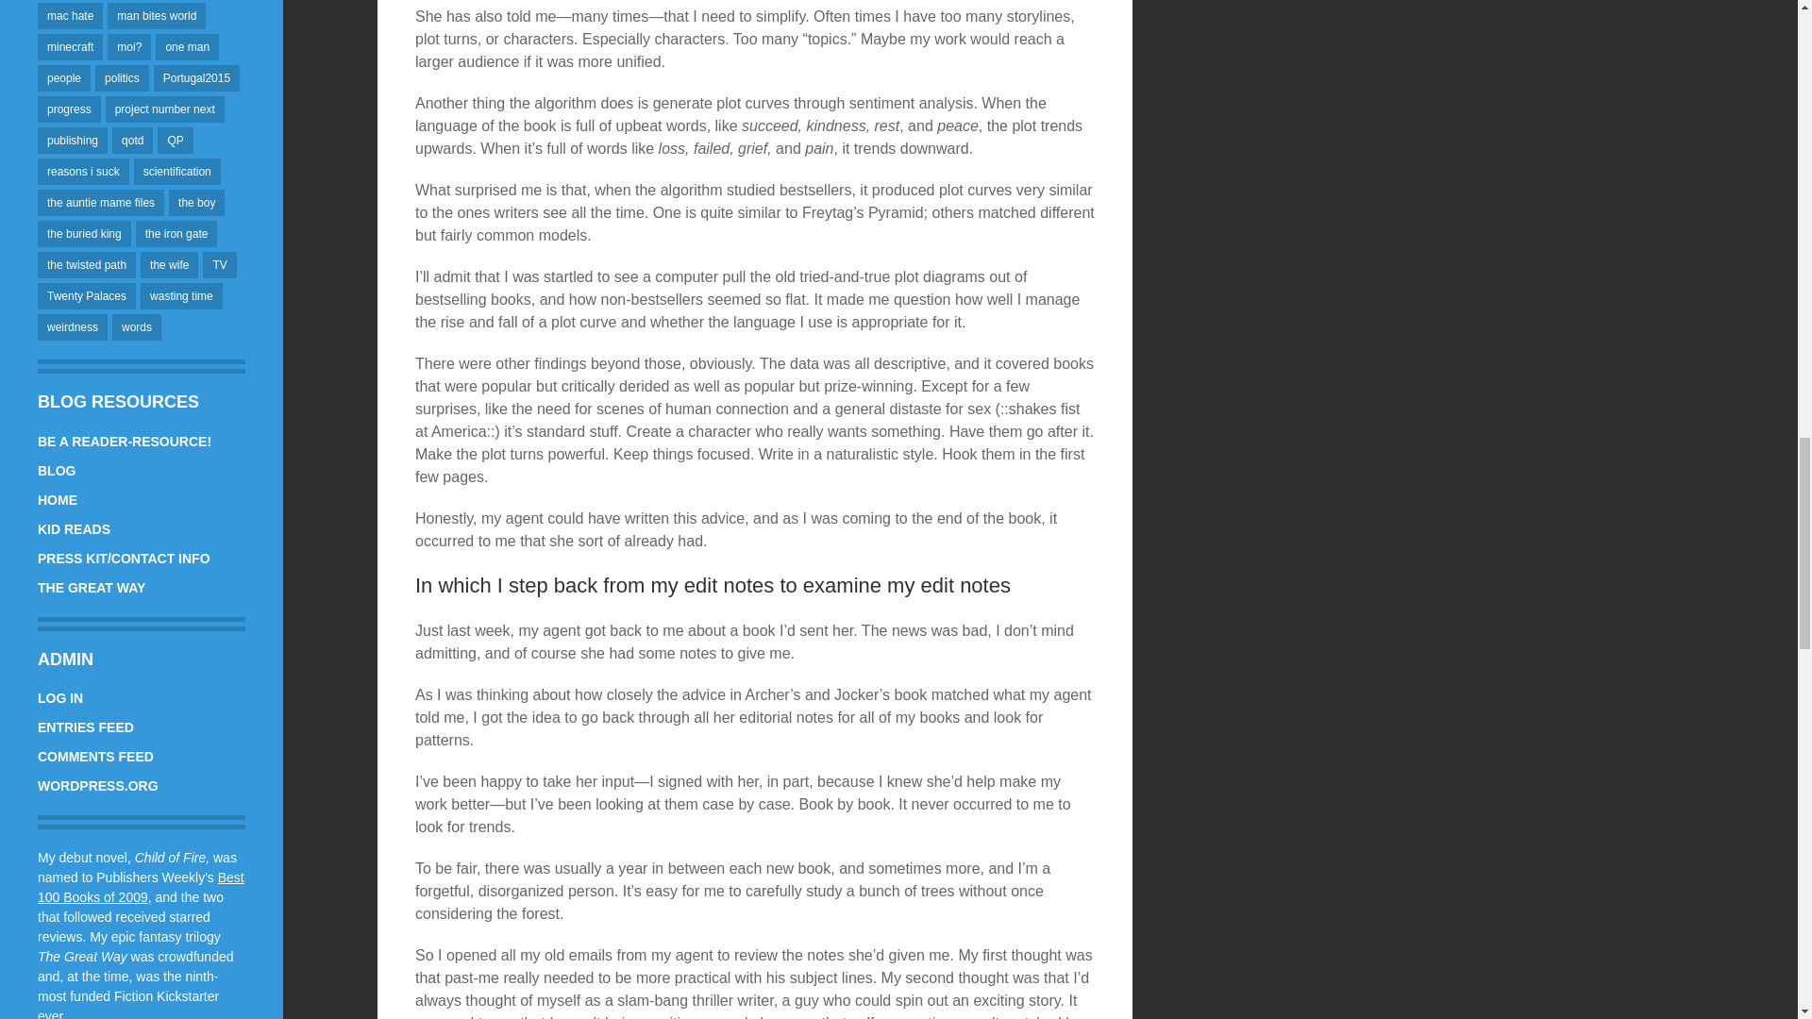 The image size is (1812, 1019). Describe the element at coordinates (187, 46) in the screenshot. I see `one man` at that location.